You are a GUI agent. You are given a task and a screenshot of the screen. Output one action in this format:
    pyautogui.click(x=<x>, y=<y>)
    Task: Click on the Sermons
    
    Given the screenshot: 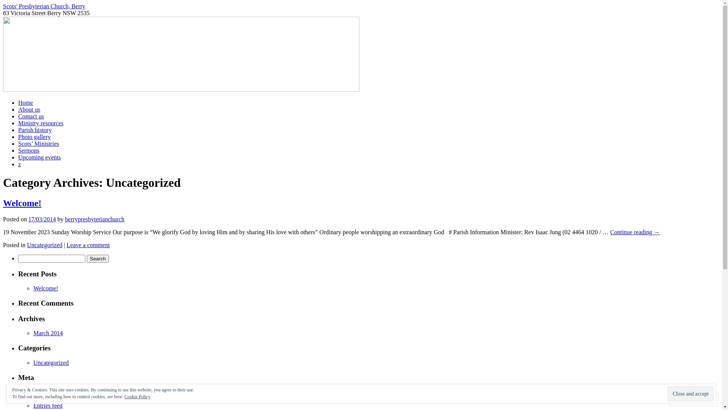 What is the action you would take?
    pyautogui.click(x=29, y=150)
    